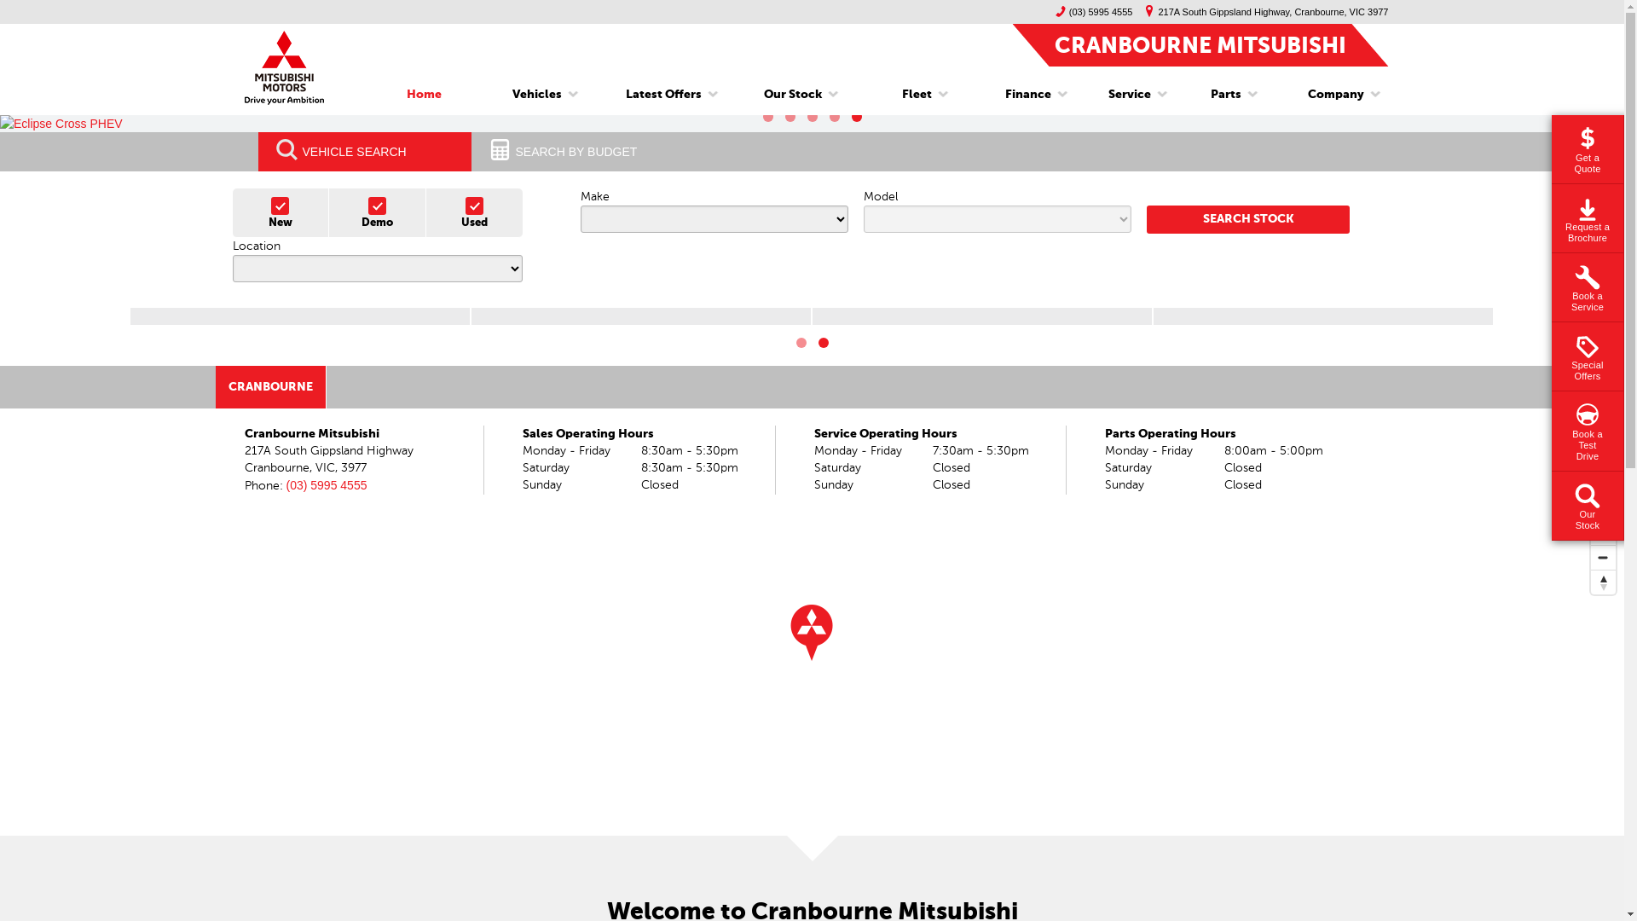 The width and height of the screenshot is (1637, 921). I want to click on Service, so click(1130, 95).